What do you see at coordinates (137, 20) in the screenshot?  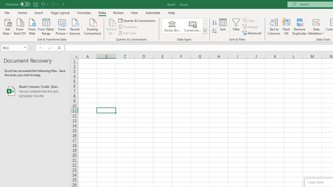 I see `Queries & Connections` at bounding box center [137, 20].